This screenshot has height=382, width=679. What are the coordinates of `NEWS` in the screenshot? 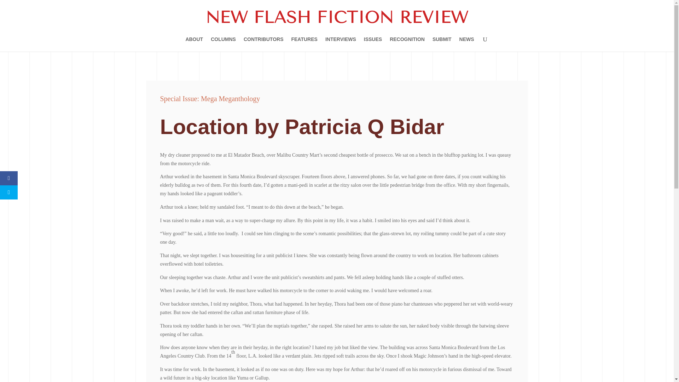 It's located at (467, 44).